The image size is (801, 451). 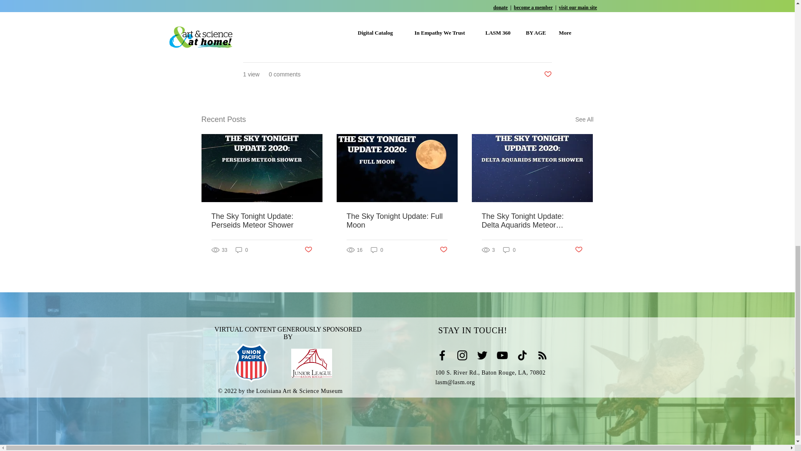 What do you see at coordinates (308, 250) in the screenshot?
I see `Post not marked as liked` at bounding box center [308, 250].